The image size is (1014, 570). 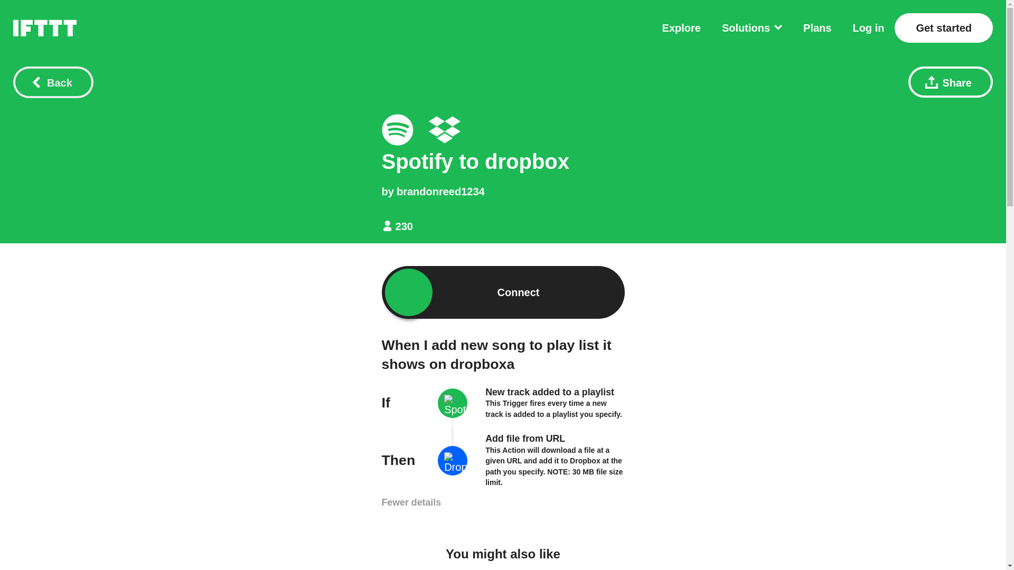 What do you see at coordinates (868, 27) in the screenshot?
I see `Log in` at bounding box center [868, 27].